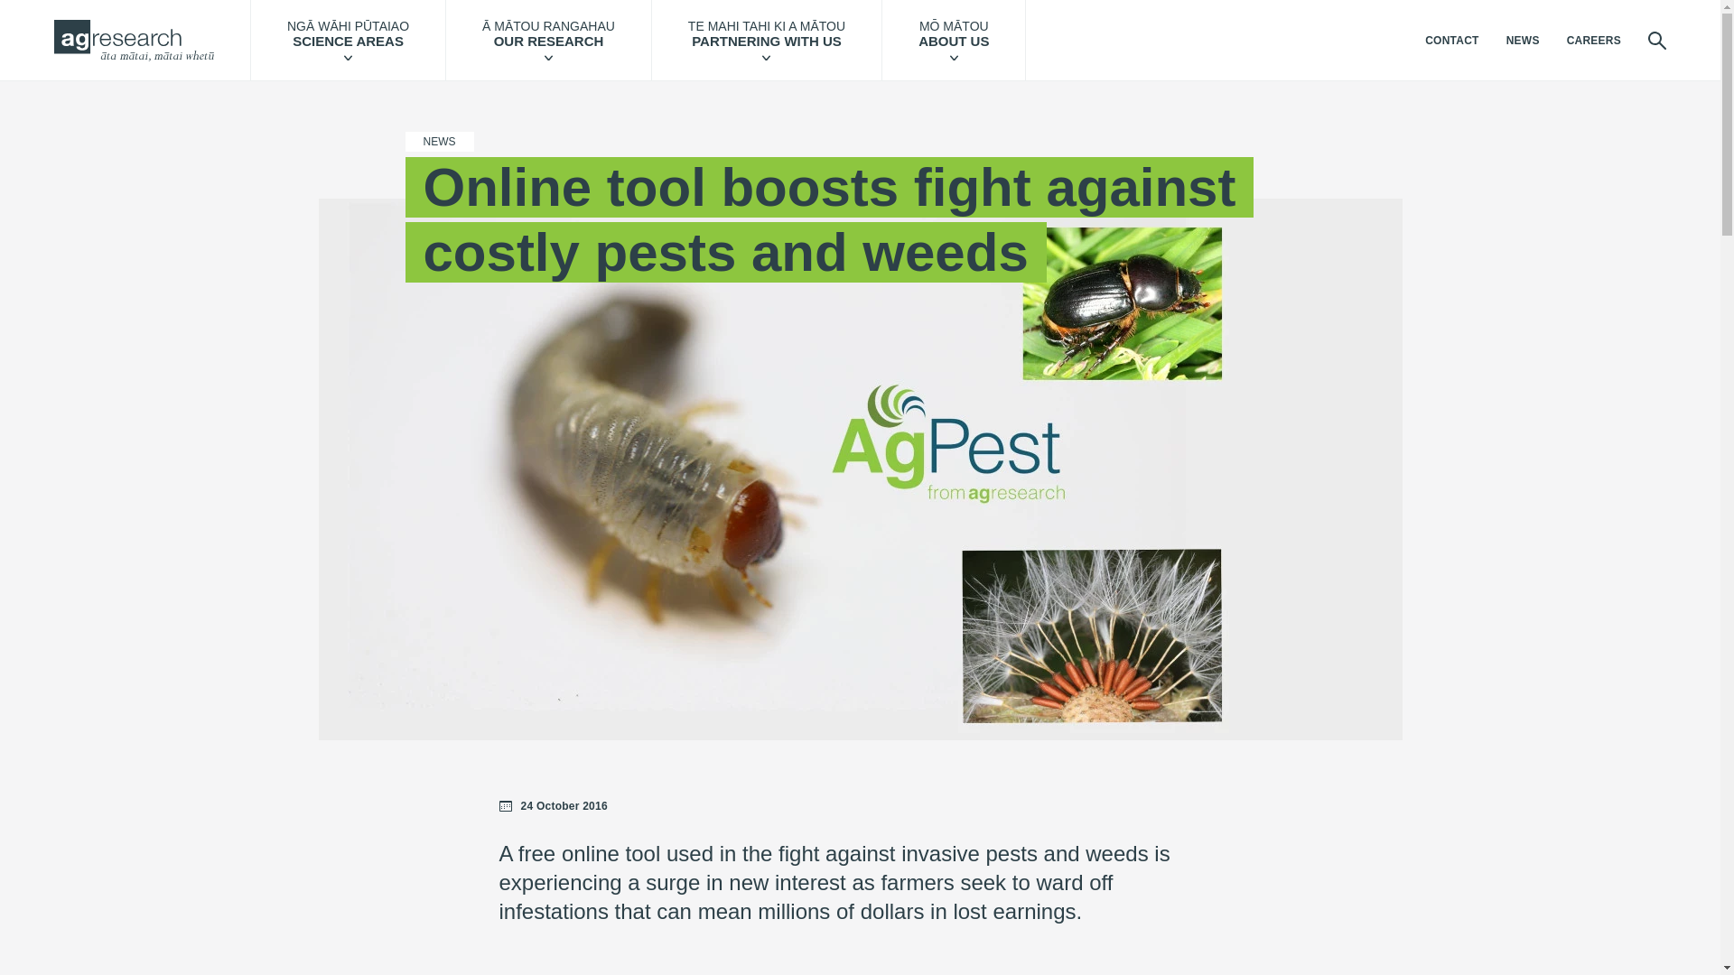  Describe the element at coordinates (1450, 32) in the screenshot. I see `CONTACT` at that location.